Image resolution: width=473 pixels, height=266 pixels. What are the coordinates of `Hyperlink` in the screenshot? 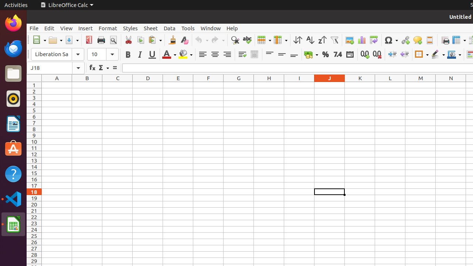 It's located at (405, 40).